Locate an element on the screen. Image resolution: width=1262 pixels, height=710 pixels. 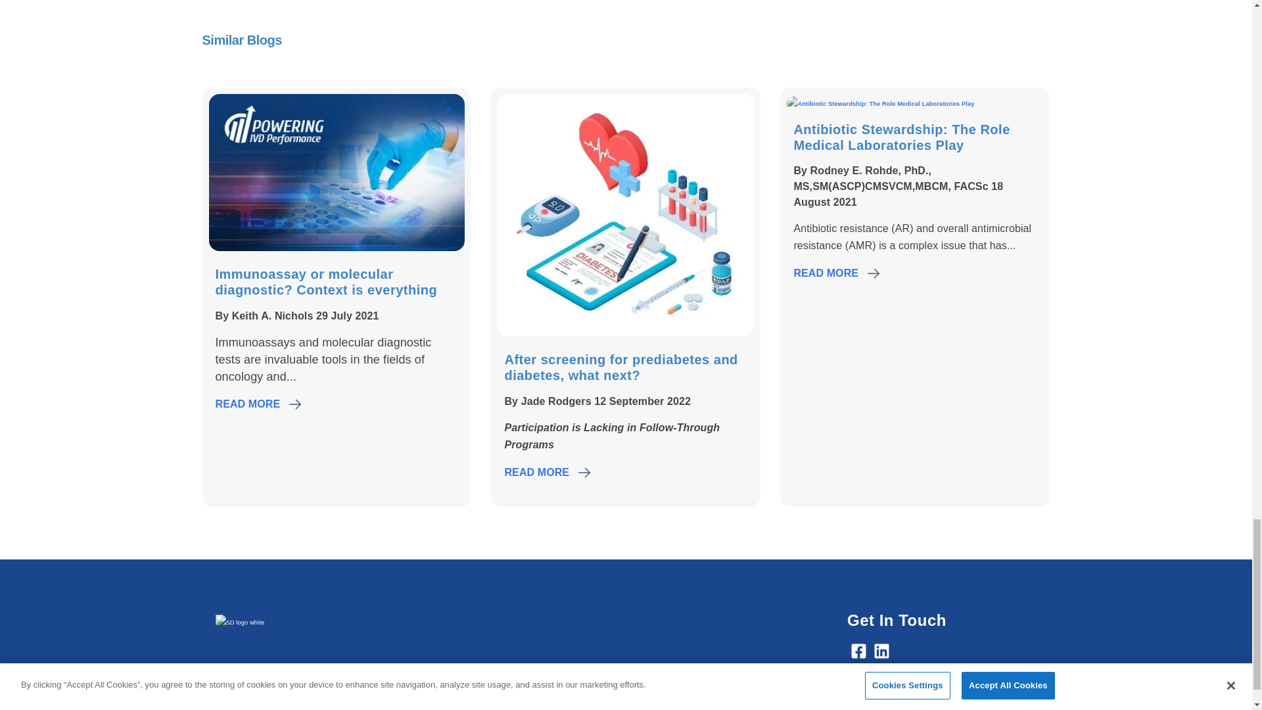
READ MORE is located at coordinates (826, 273).